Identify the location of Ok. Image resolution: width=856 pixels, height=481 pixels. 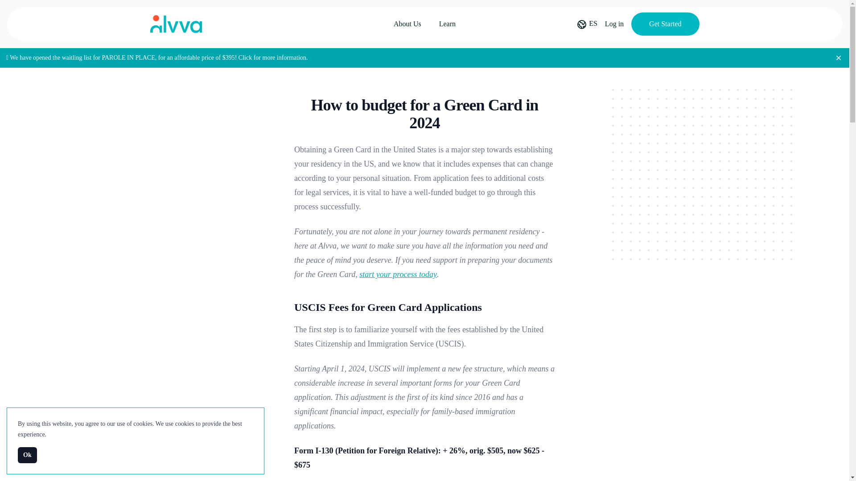
(27, 455).